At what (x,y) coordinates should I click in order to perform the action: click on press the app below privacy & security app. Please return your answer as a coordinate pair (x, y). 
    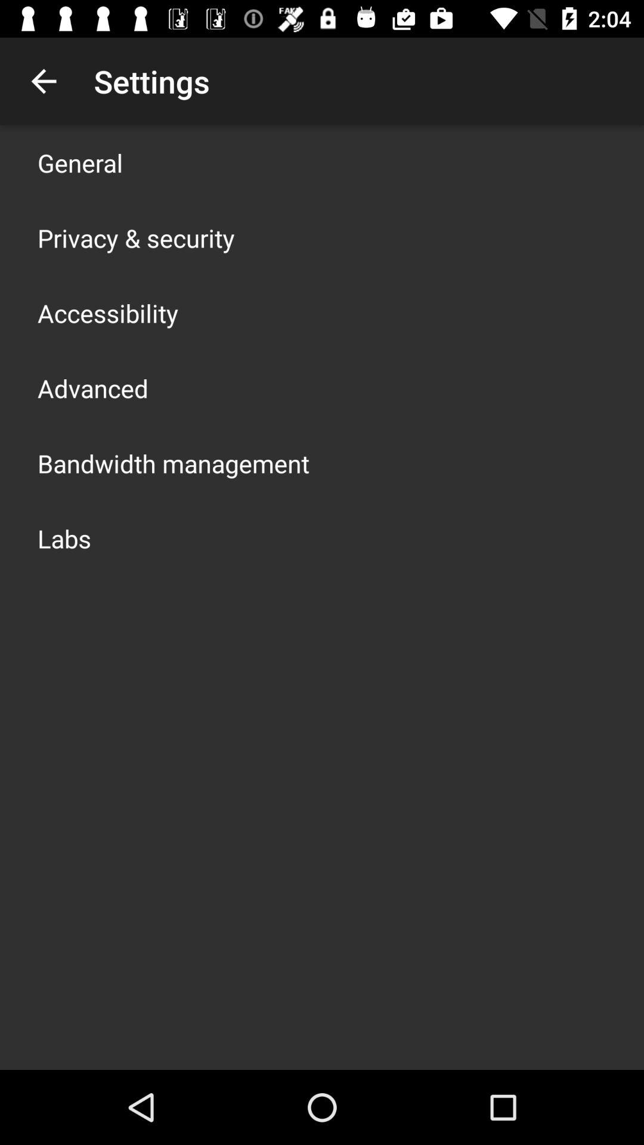
    Looking at the image, I should click on (108, 312).